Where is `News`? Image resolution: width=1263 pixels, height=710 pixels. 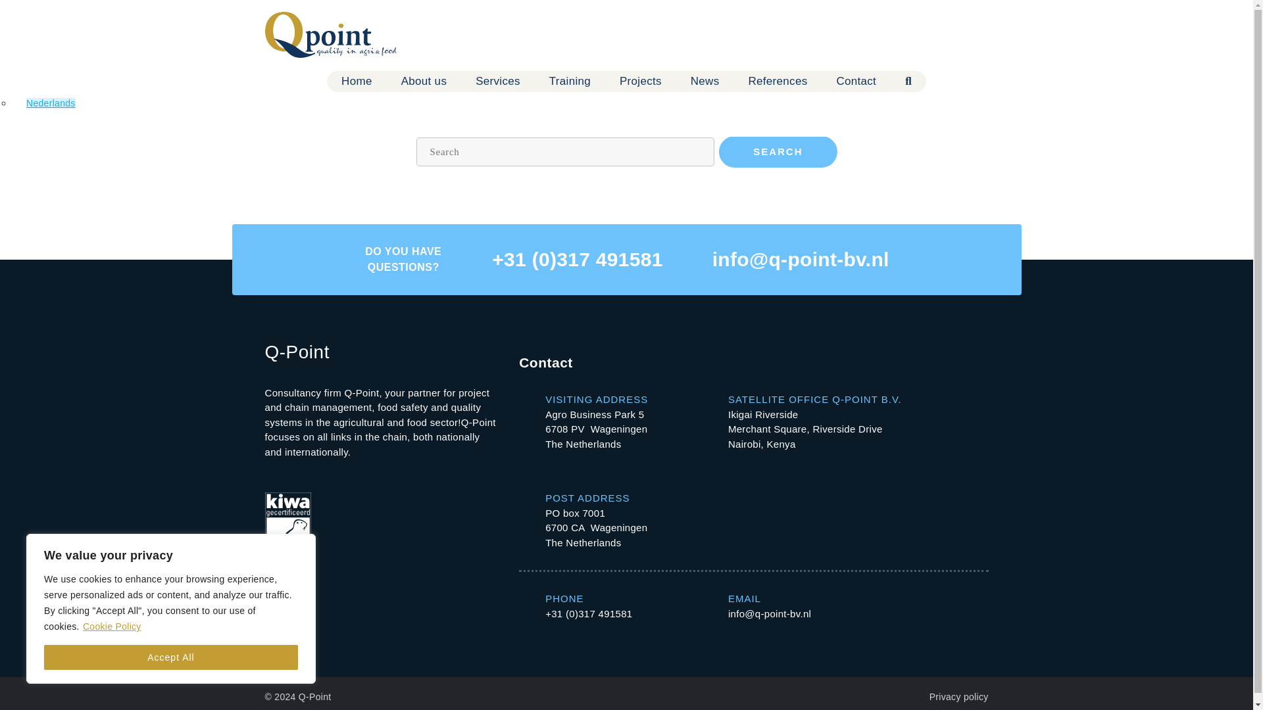
News is located at coordinates (705, 82).